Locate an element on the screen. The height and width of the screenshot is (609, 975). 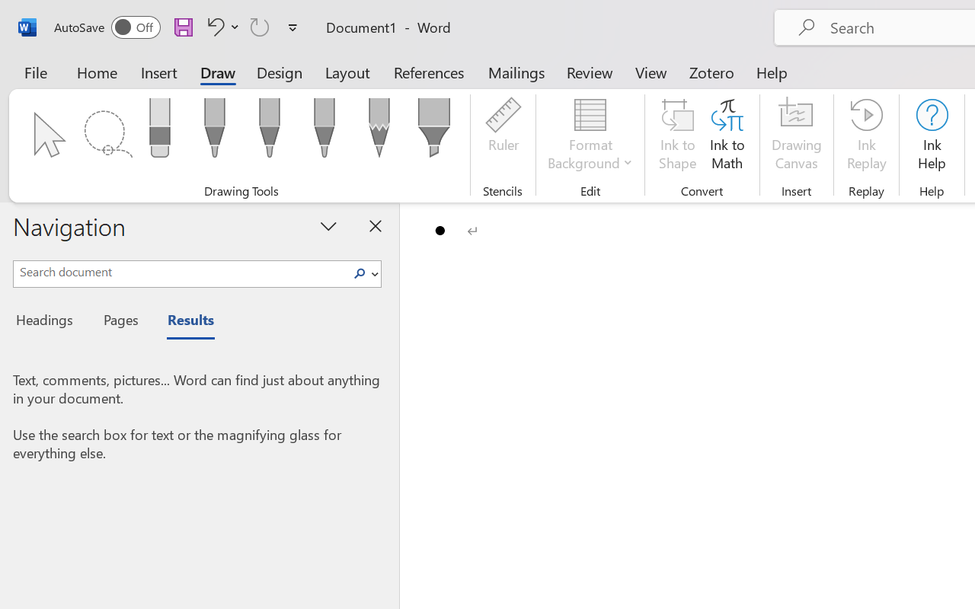
Drawing Canvas is located at coordinates (797, 137).